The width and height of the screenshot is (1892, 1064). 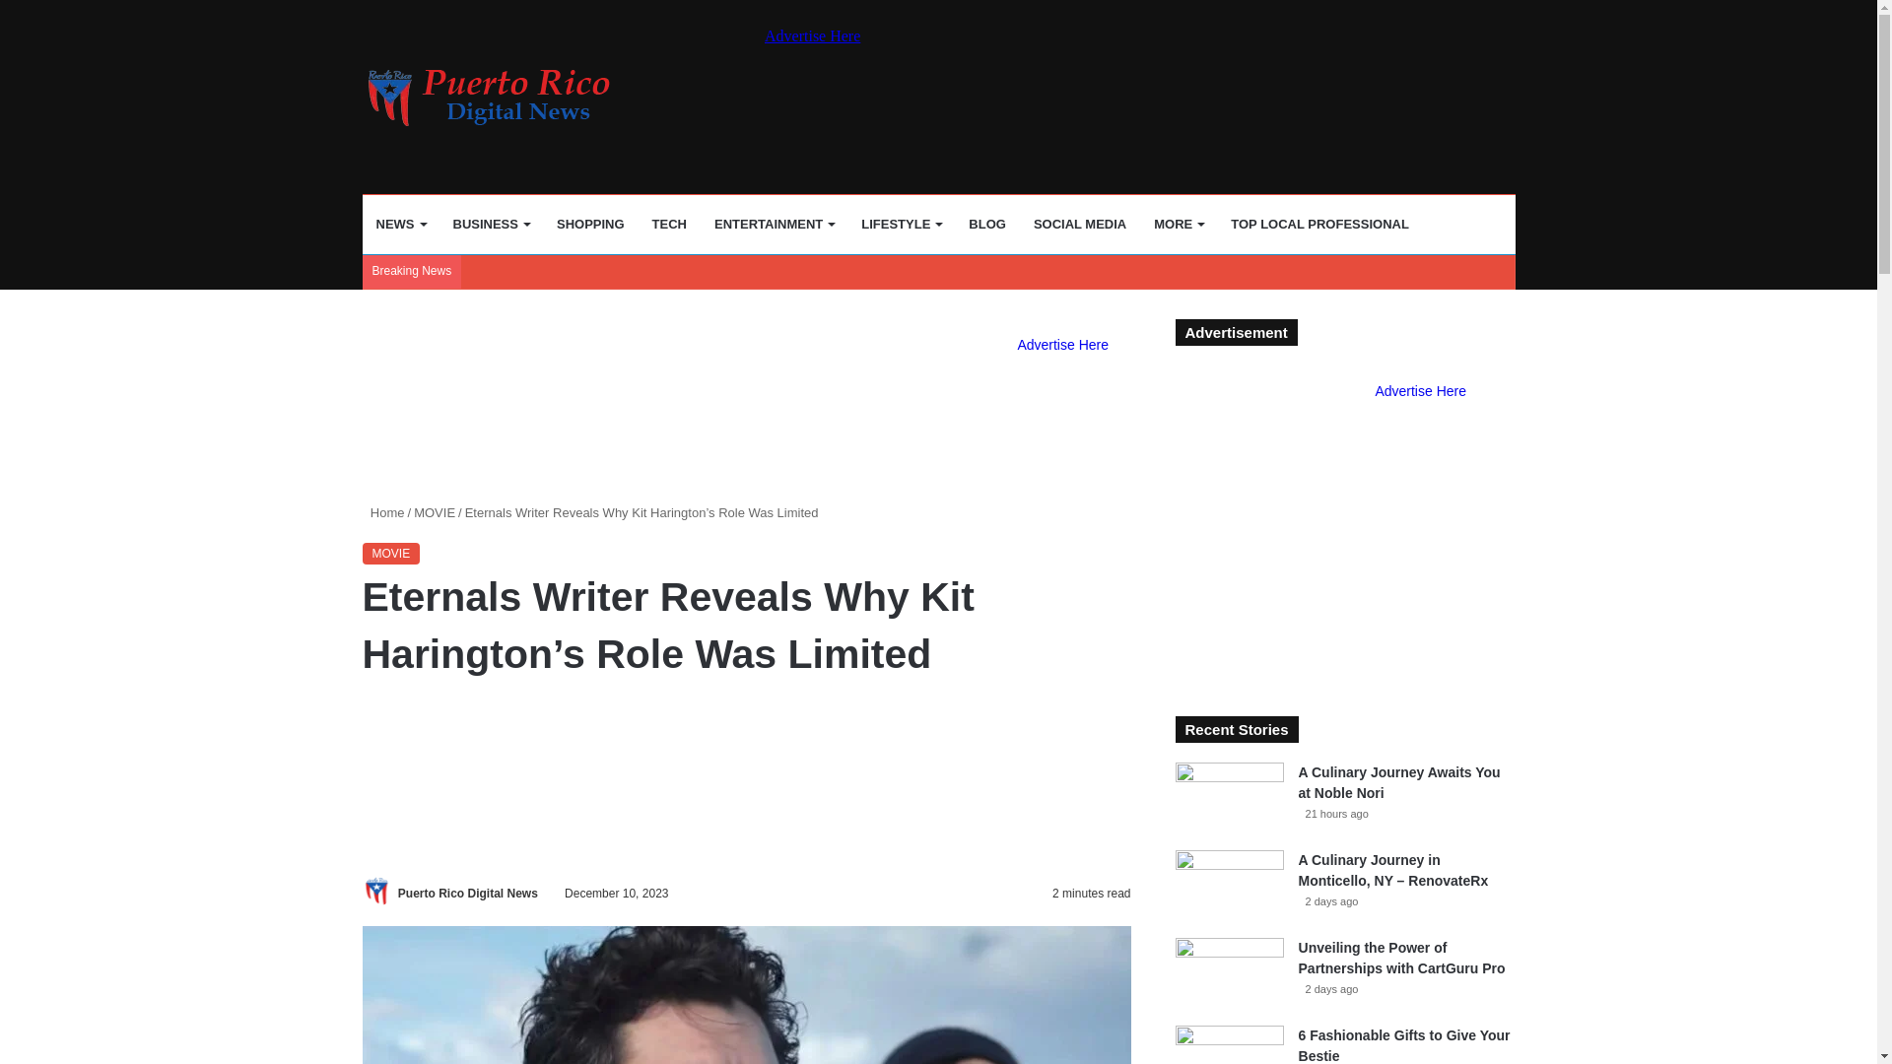 I want to click on NEWS, so click(x=400, y=225).